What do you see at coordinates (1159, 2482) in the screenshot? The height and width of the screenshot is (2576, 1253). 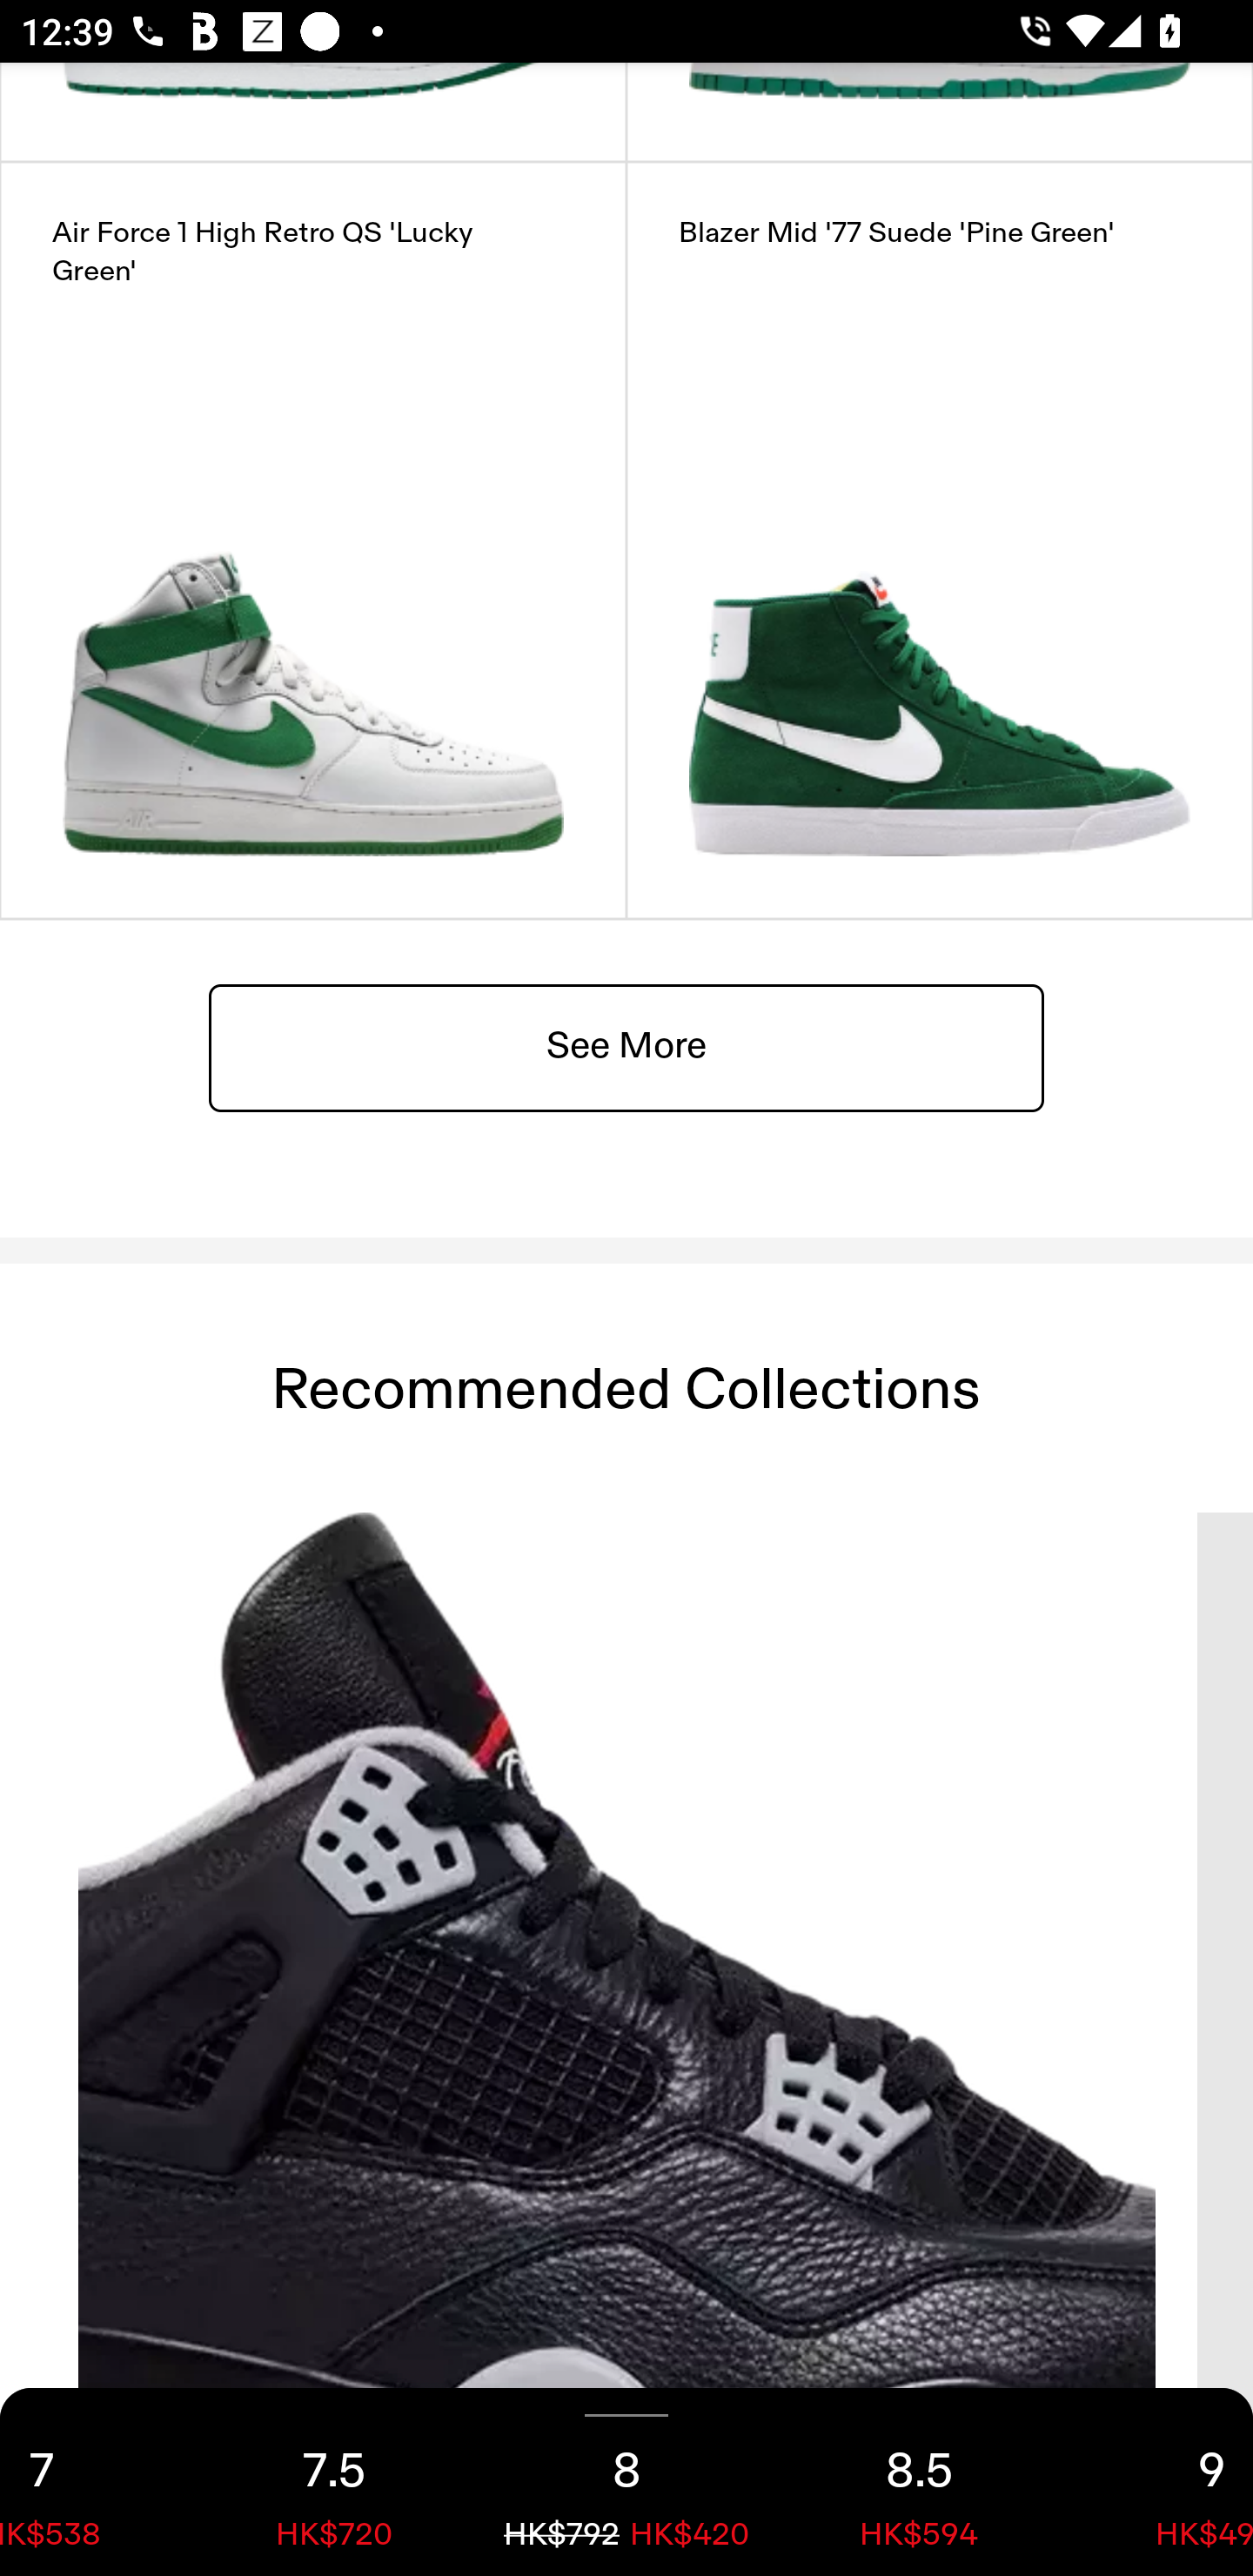 I see `9 HK$491` at bounding box center [1159, 2482].